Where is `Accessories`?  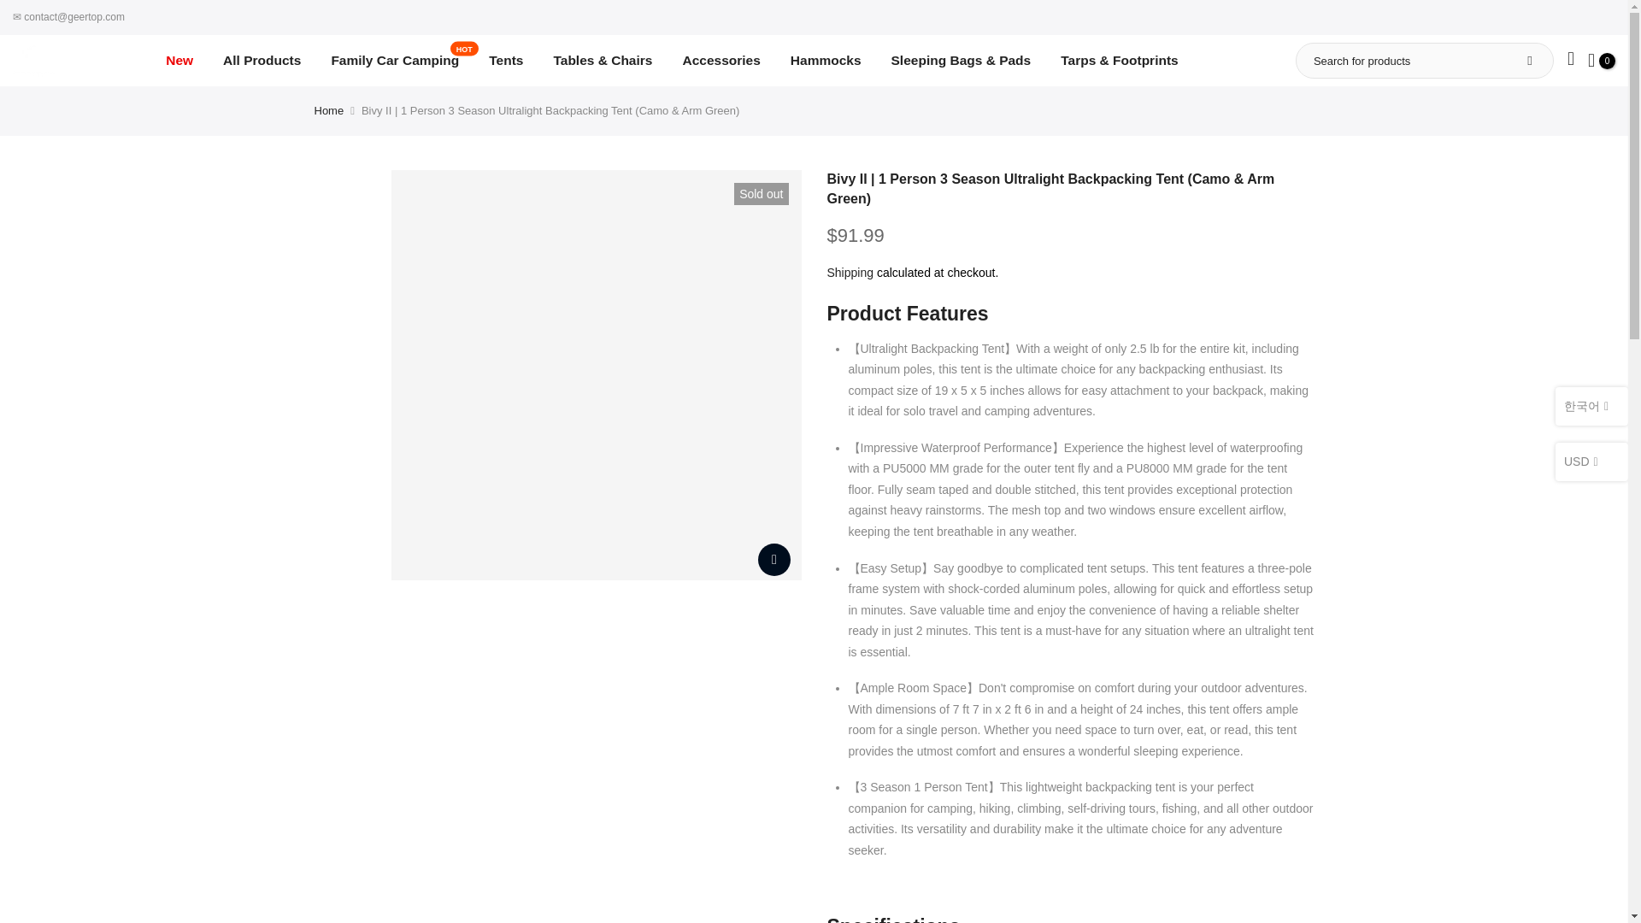
Accessories is located at coordinates (826, 61).